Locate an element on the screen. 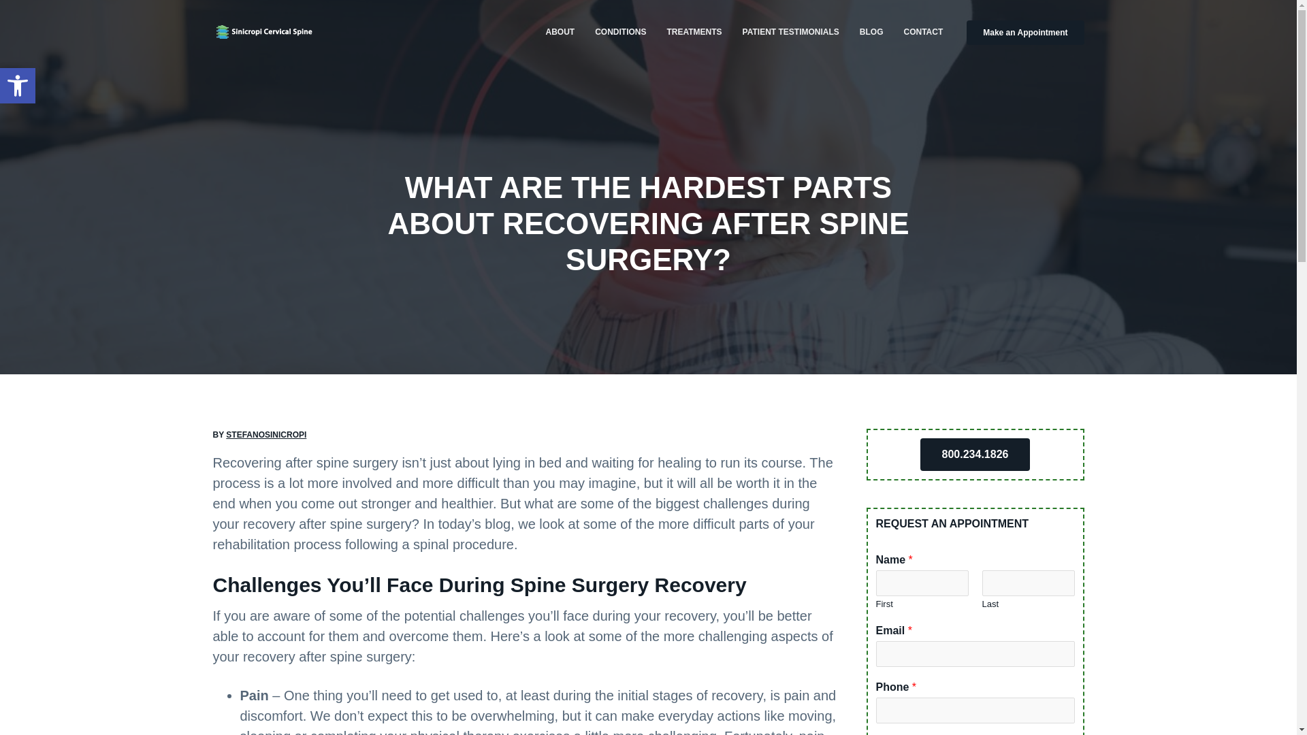  Accessibility Tools is located at coordinates (18, 86).